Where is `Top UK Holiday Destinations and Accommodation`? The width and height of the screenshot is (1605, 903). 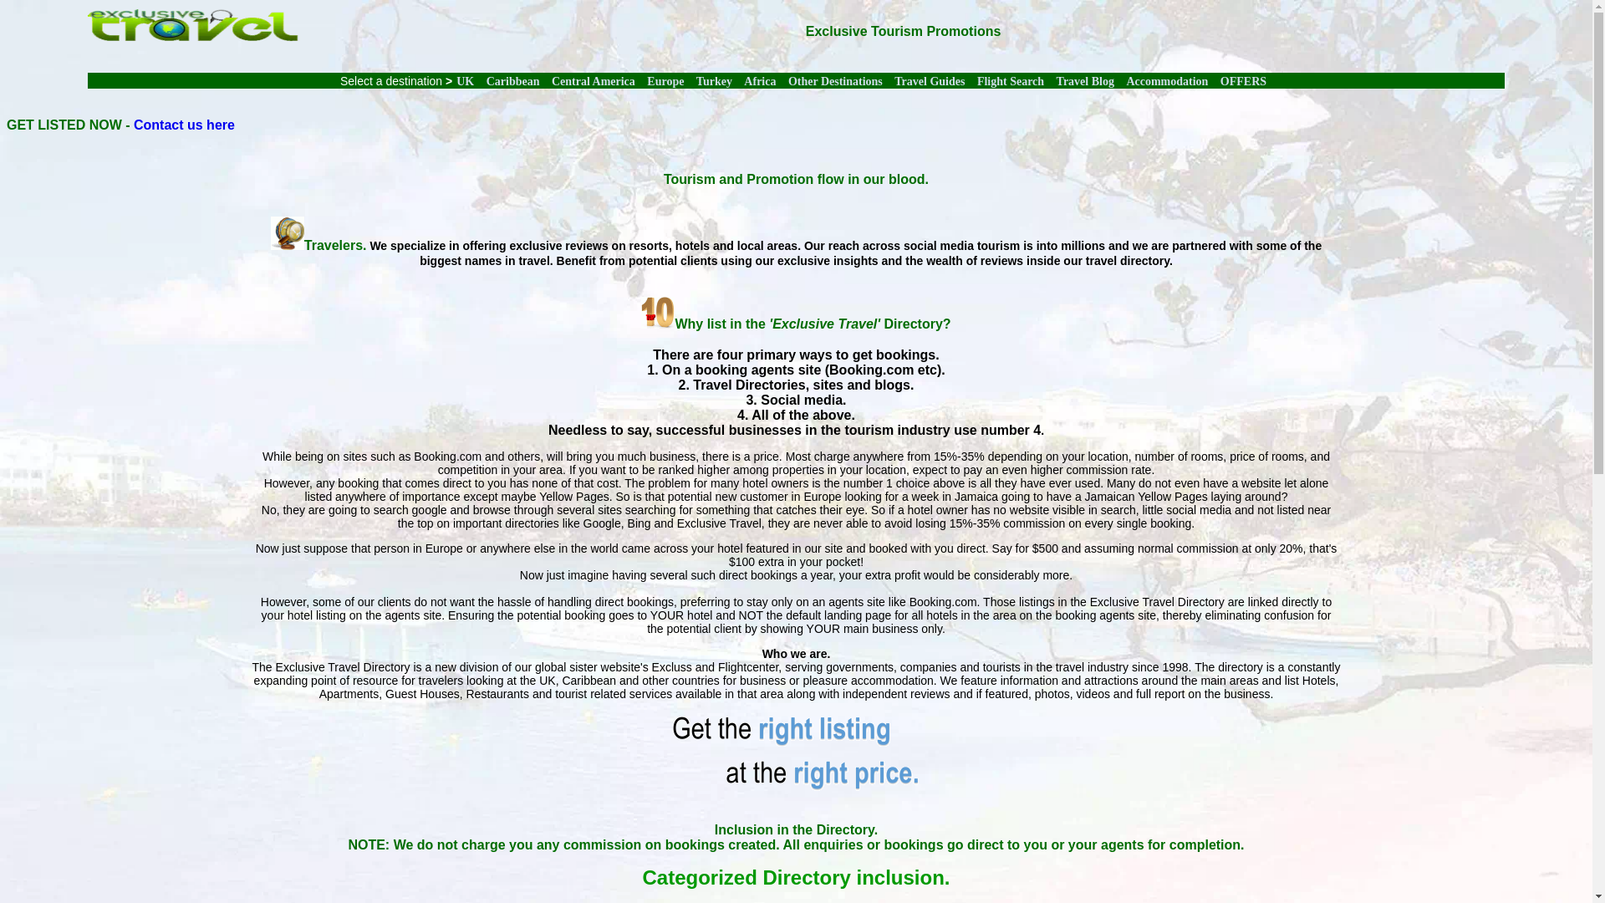
Top UK Holiday Destinations and Accommodation is located at coordinates (465, 80).